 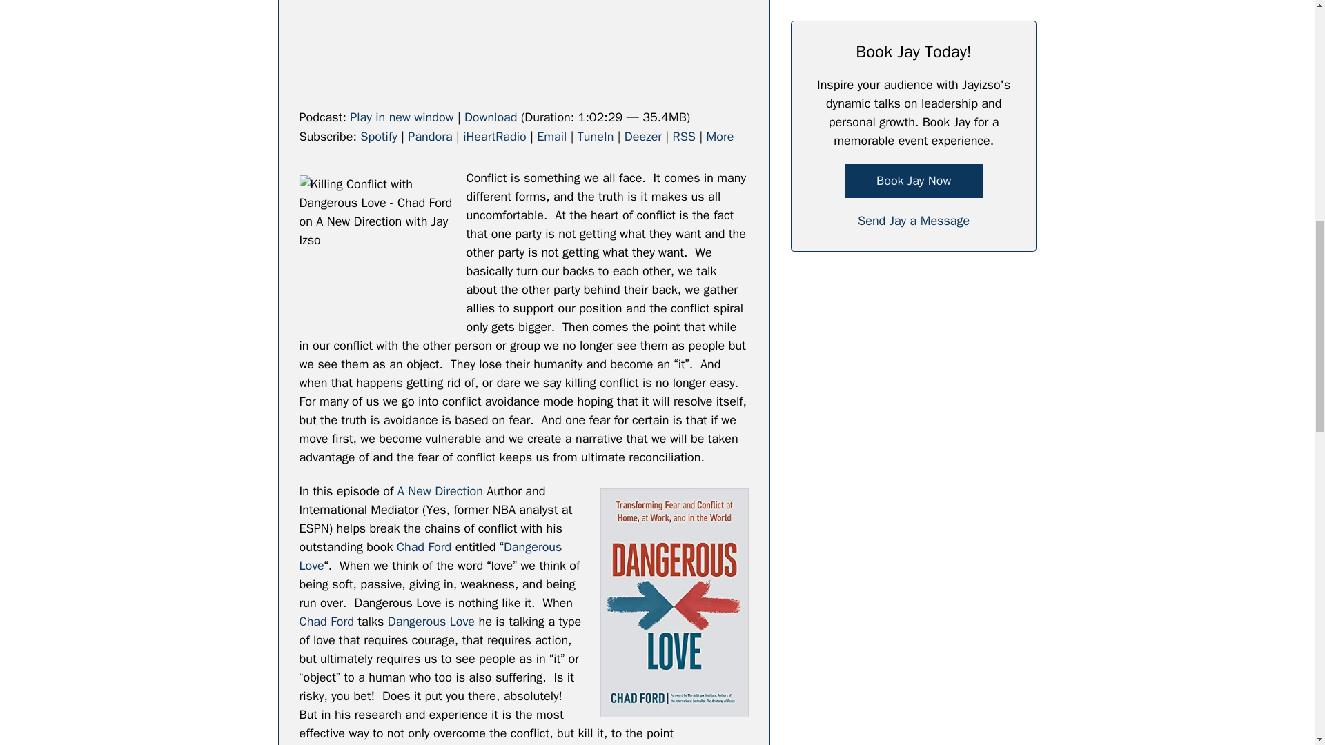 What do you see at coordinates (401, 117) in the screenshot?
I see `Play in new window` at bounding box center [401, 117].